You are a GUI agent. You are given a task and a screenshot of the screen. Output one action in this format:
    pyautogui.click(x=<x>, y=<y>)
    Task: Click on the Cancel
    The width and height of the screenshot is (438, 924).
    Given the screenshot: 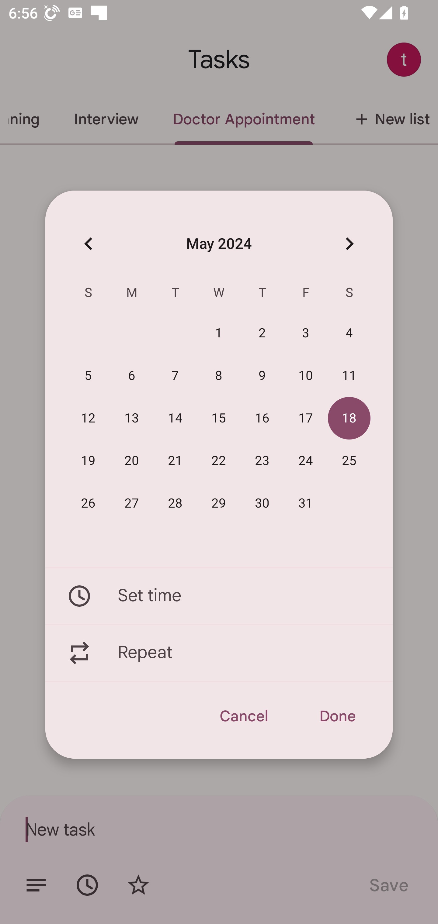 What is the action you would take?
    pyautogui.click(x=243, y=716)
    